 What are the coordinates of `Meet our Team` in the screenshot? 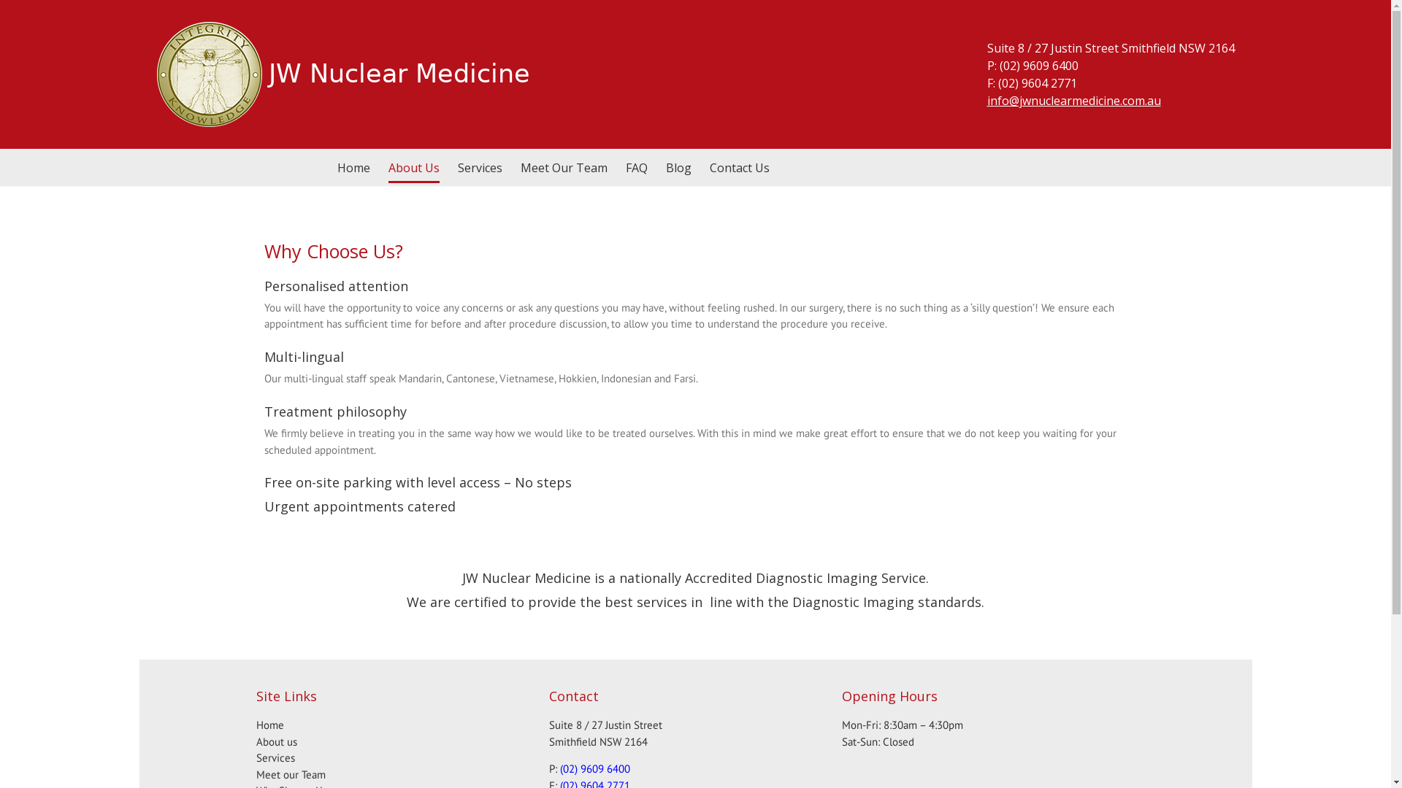 It's located at (291, 775).